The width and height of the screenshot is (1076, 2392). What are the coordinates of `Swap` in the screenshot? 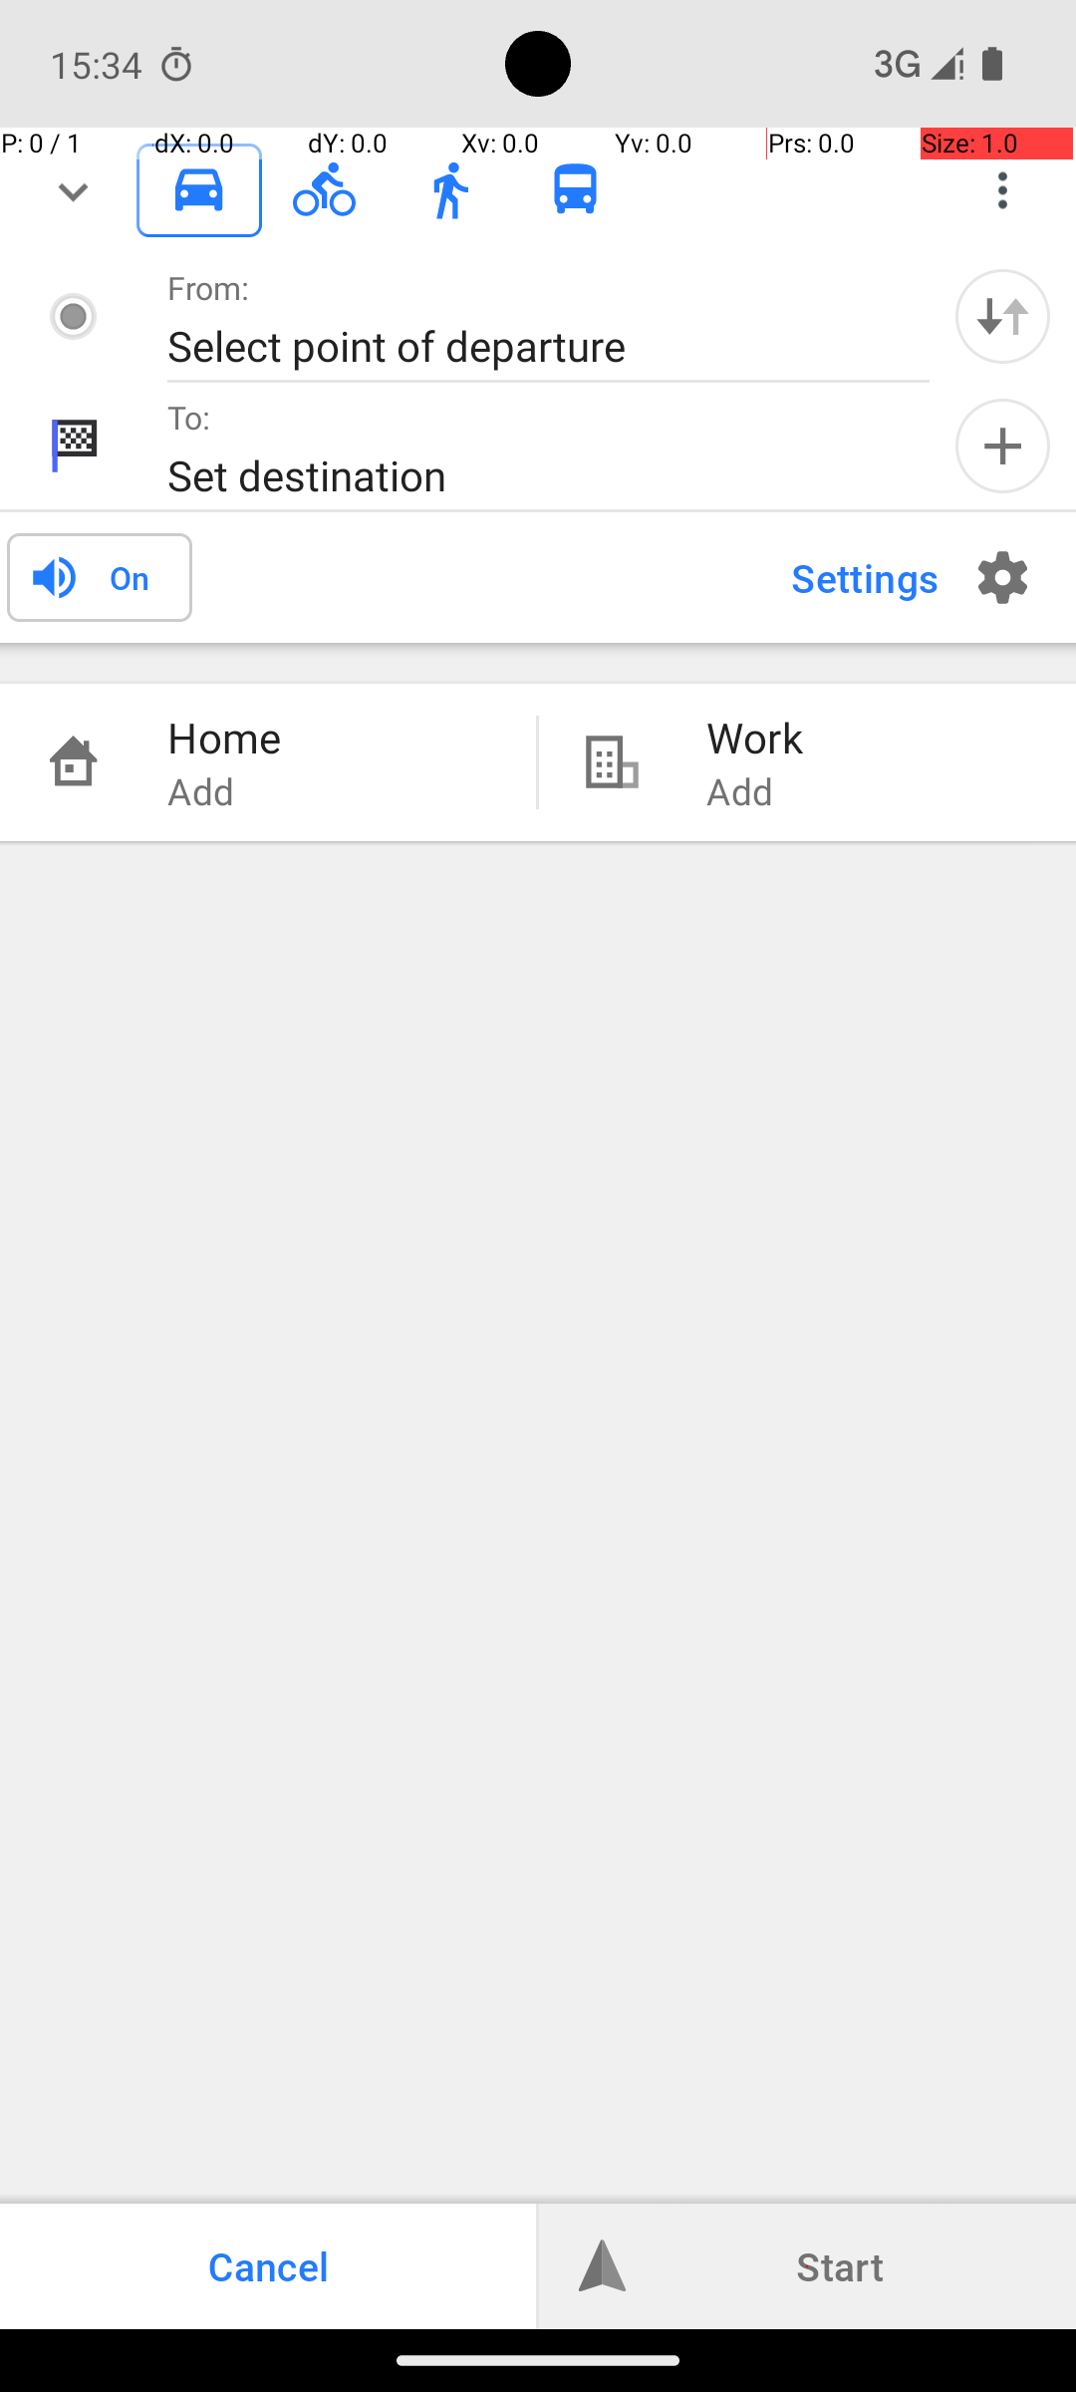 It's located at (1002, 316).